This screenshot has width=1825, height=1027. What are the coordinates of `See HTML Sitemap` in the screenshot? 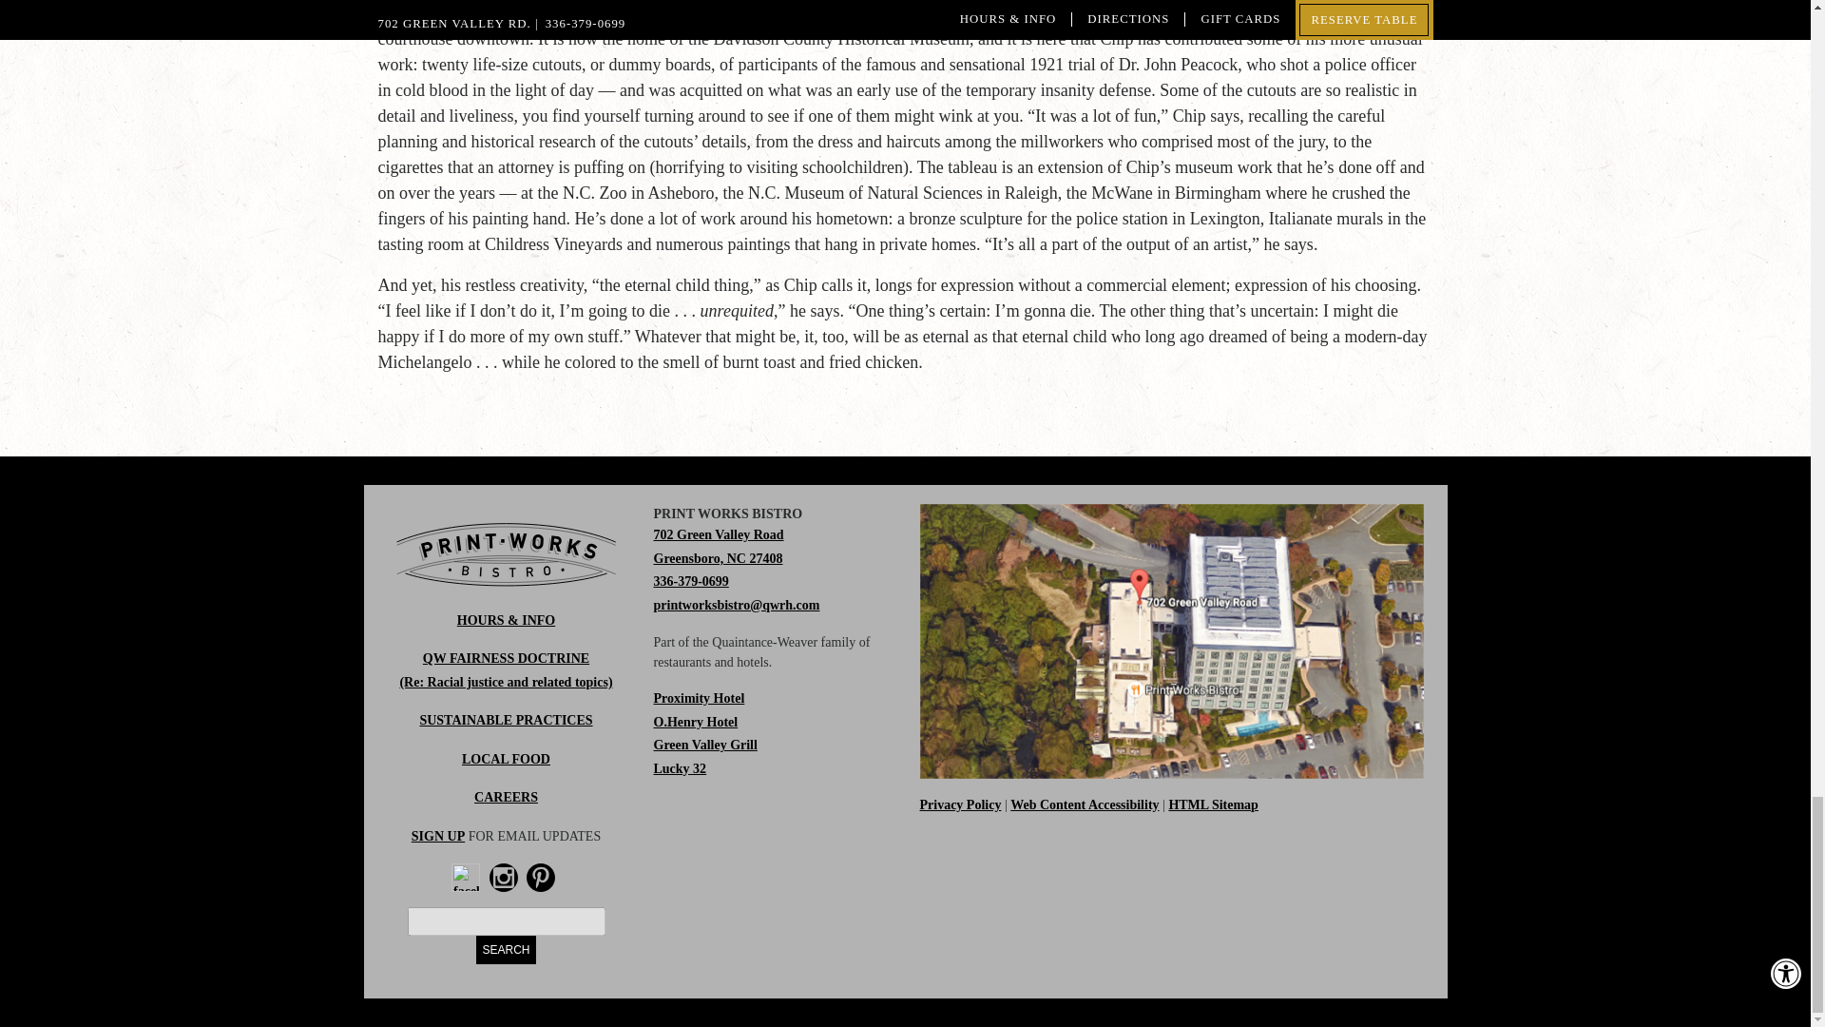 It's located at (1213, 804).